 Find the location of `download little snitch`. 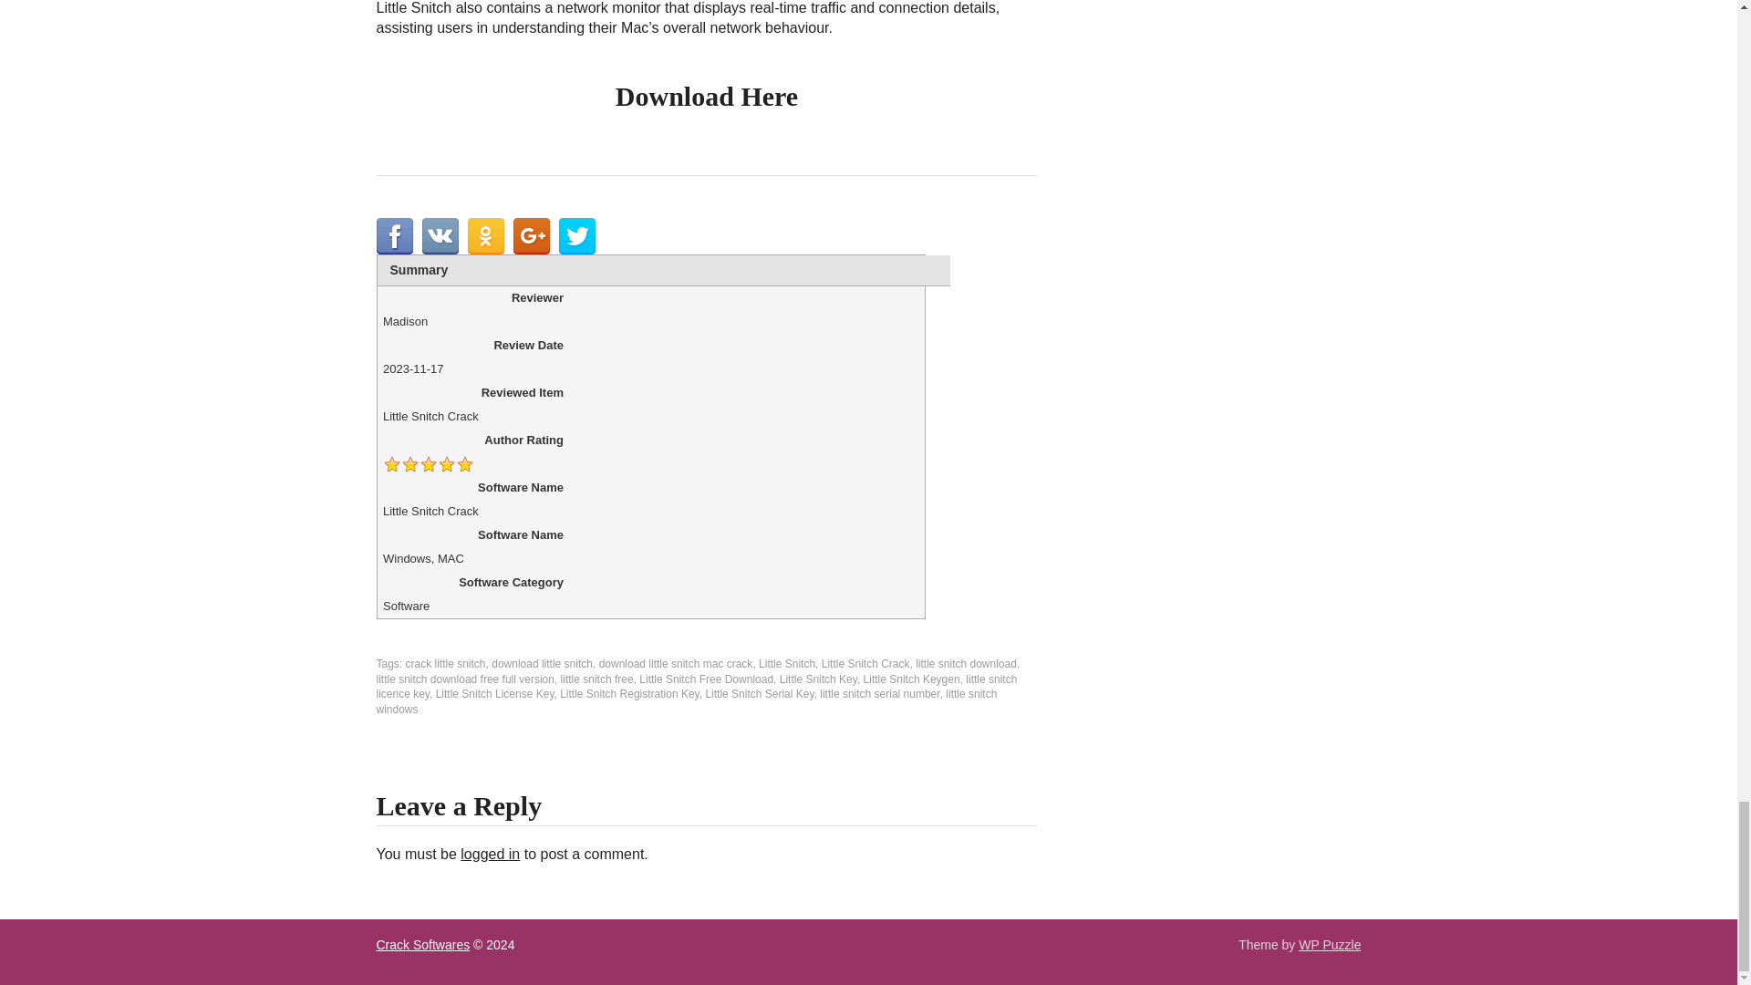

download little snitch is located at coordinates (542, 664).